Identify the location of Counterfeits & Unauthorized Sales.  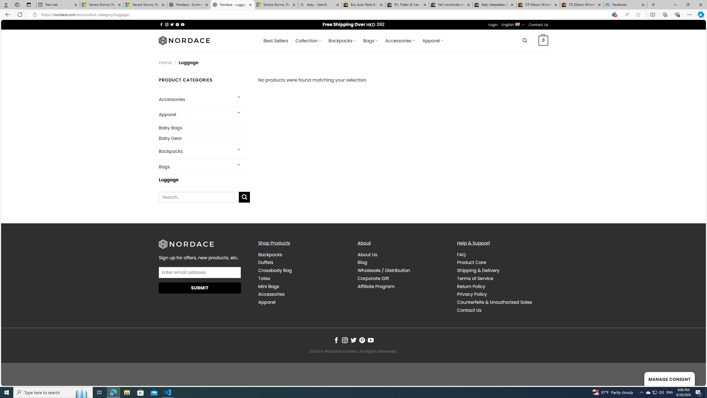
(494, 302).